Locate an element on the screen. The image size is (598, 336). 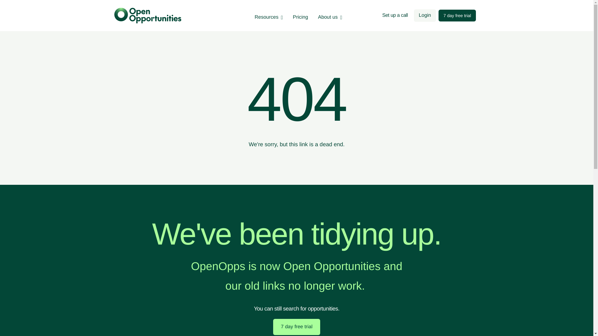
Oo-logo - Open Opportunities is located at coordinates (148, 16).